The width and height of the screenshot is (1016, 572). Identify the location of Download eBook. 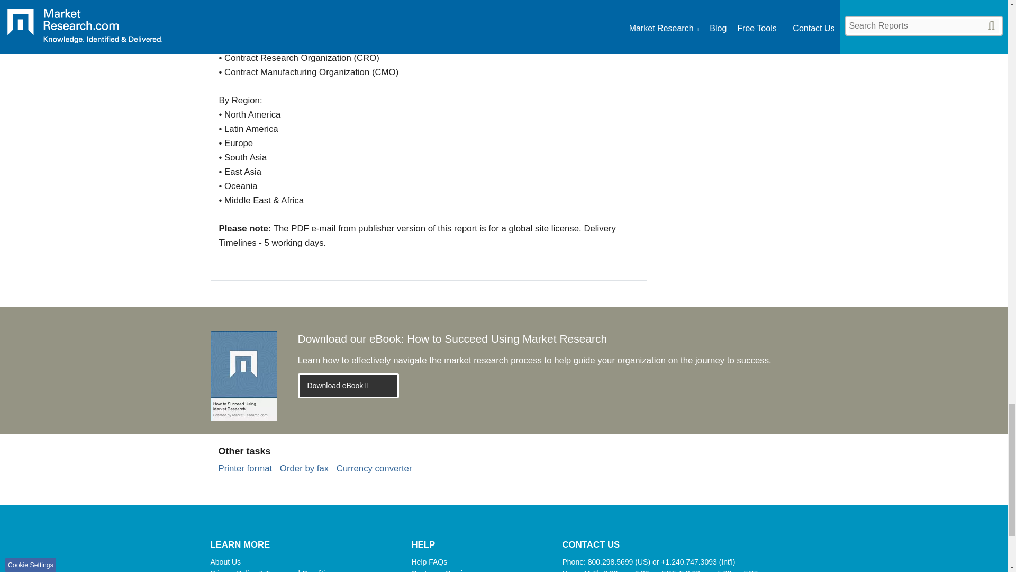
(348, 386).